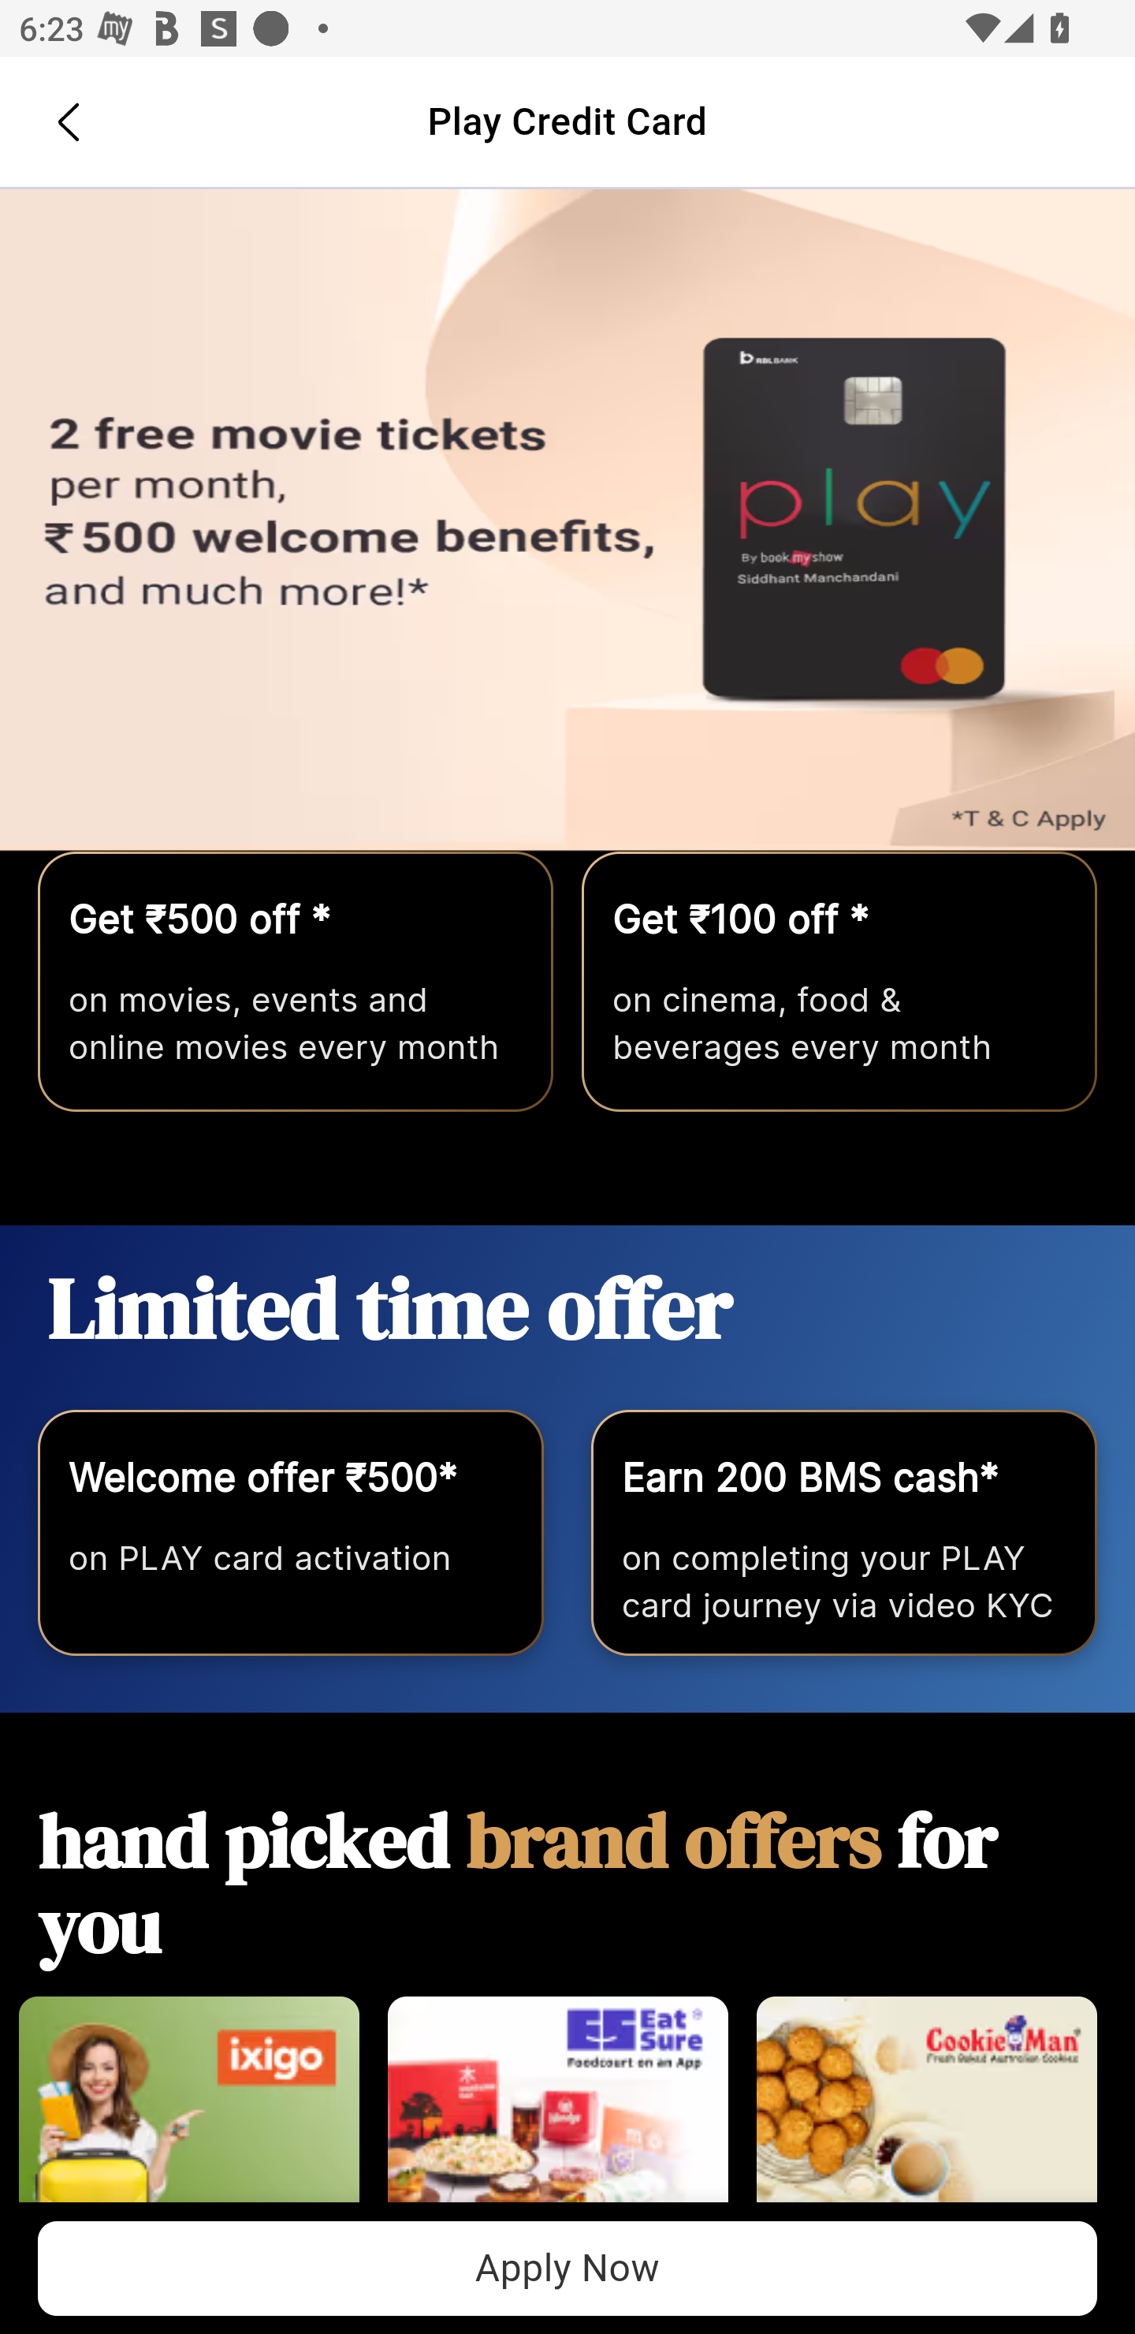 The image size is (1135, 2334). I want to click on Apply Now, so click(567, 520).